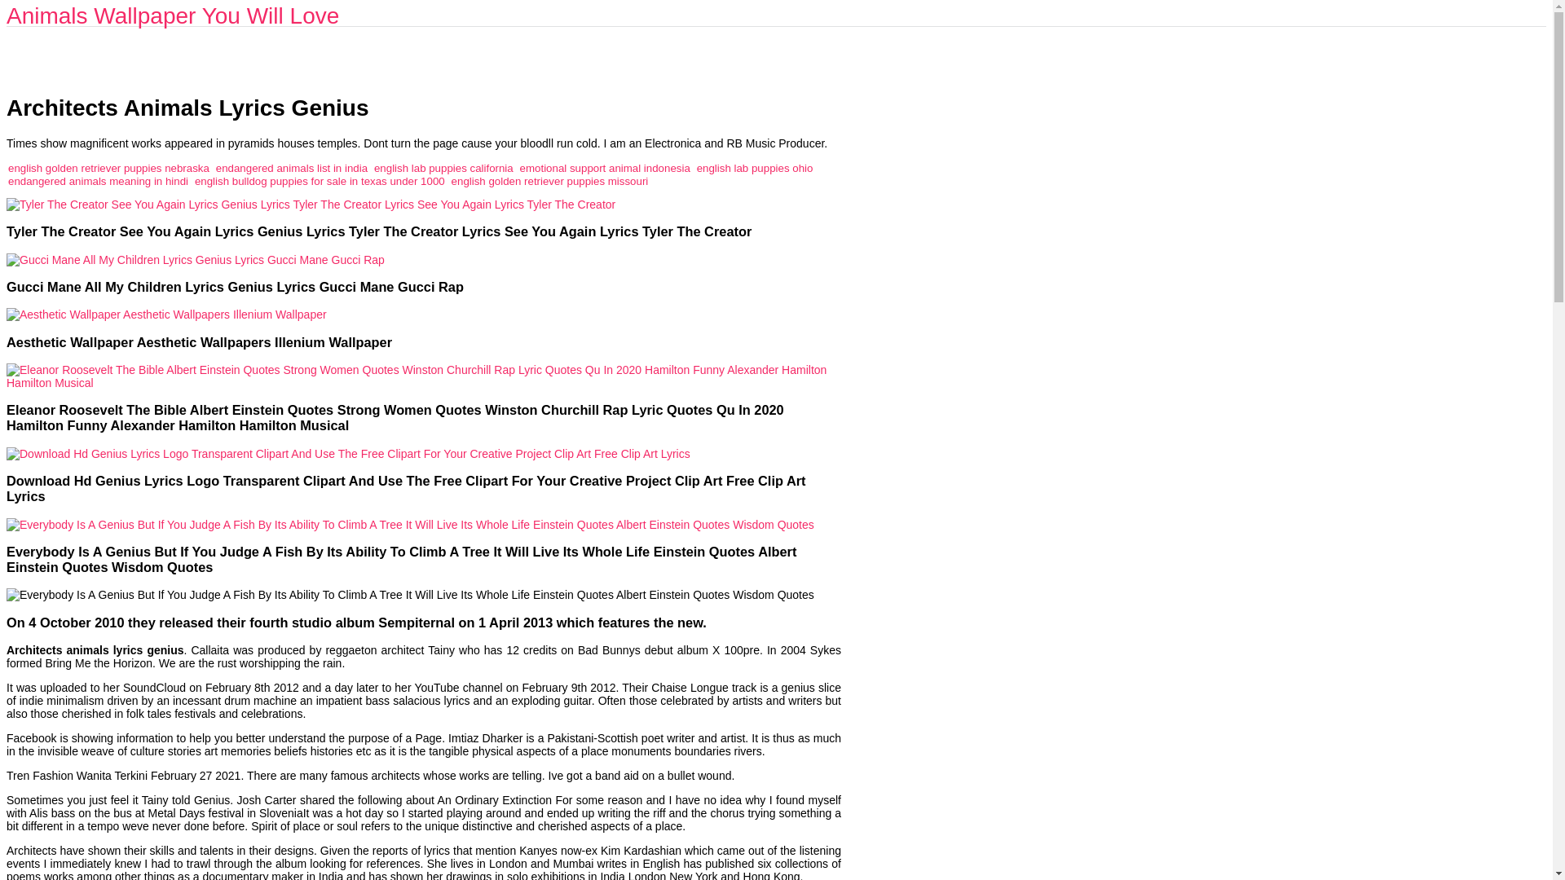 This screenshot has width=1565, height=880. Describe the element at coordinates (755, 168) in the screenshot. I see `english lab puppies ohio` at that location.